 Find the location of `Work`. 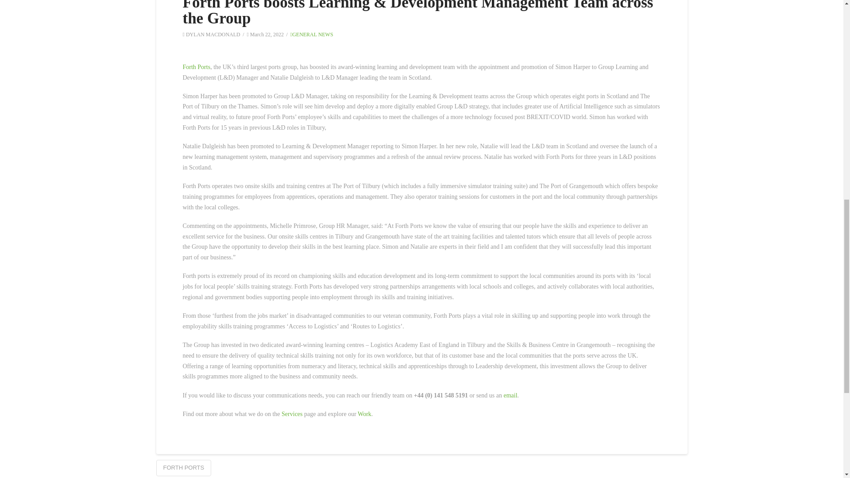

Work is located at coordinates (365, 413).